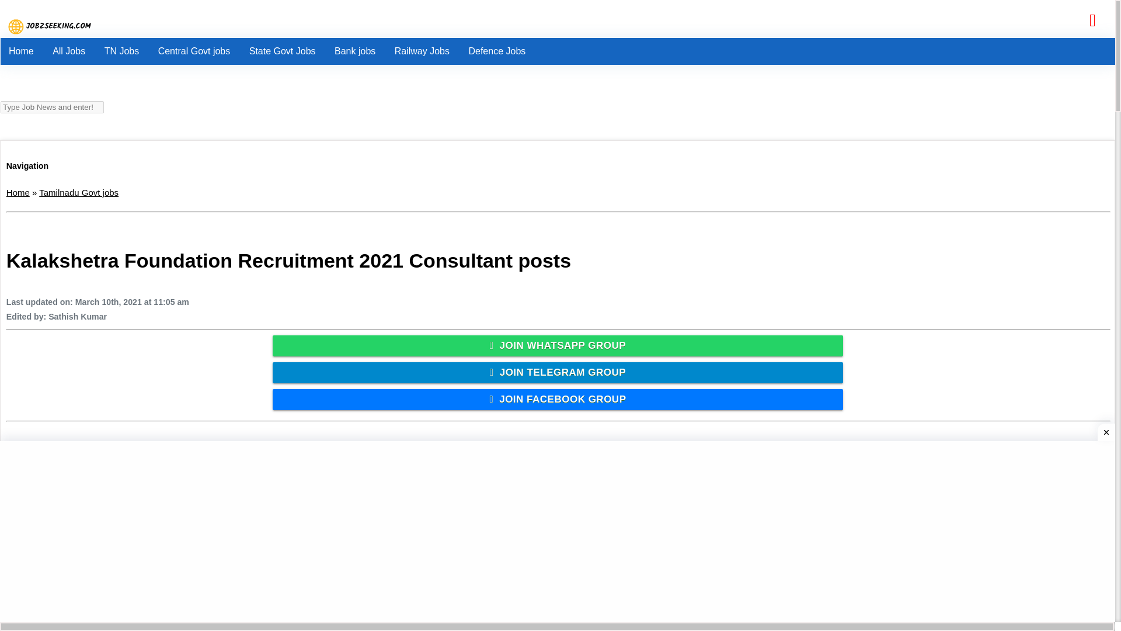 This screenshot has height=631, width=1121. I want to click on TN Jobs, so click(122, 51).